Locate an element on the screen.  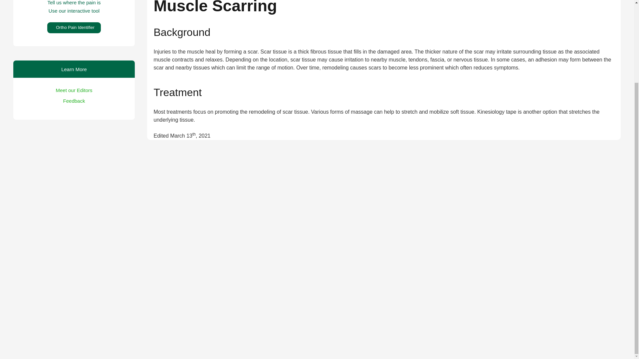
Meet our Editors is located at coordinates (74, 90).